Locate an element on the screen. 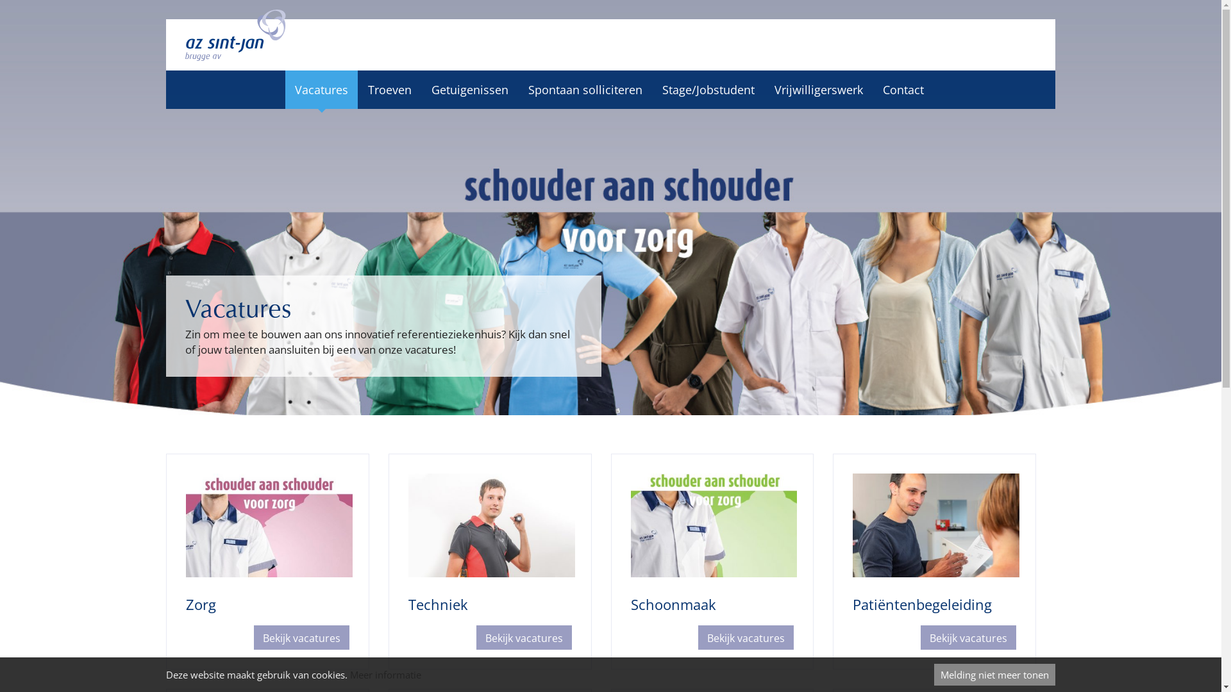  Techniek
Bekijk vacatures is located at coordinates (490, 561).